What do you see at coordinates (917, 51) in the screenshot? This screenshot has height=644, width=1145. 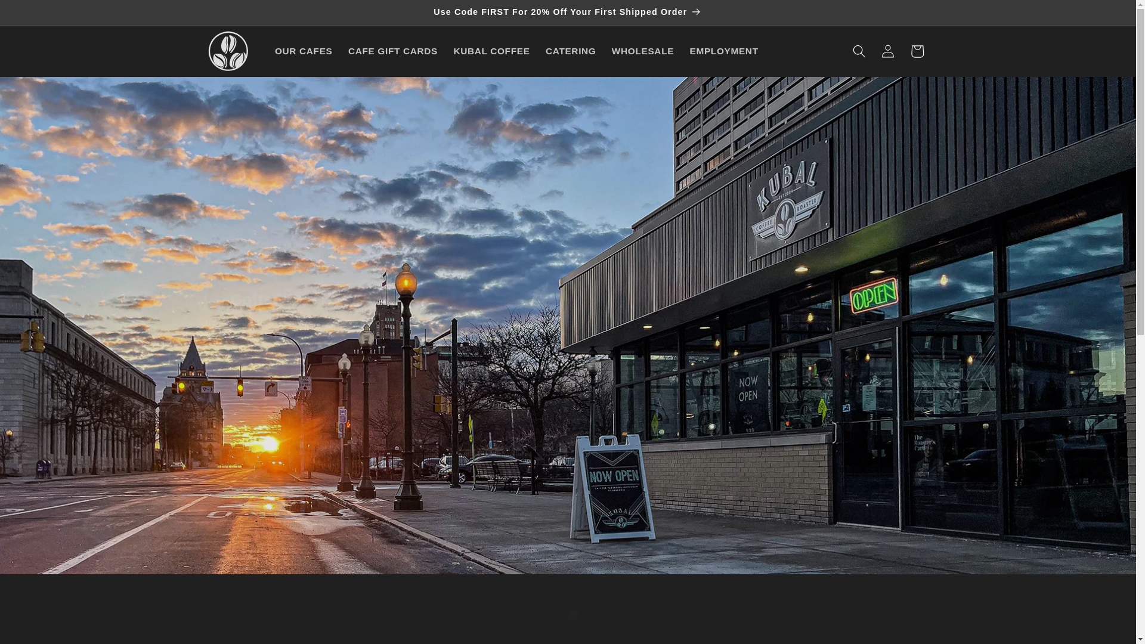 I see `Cart` at bounding box center [917, 51].